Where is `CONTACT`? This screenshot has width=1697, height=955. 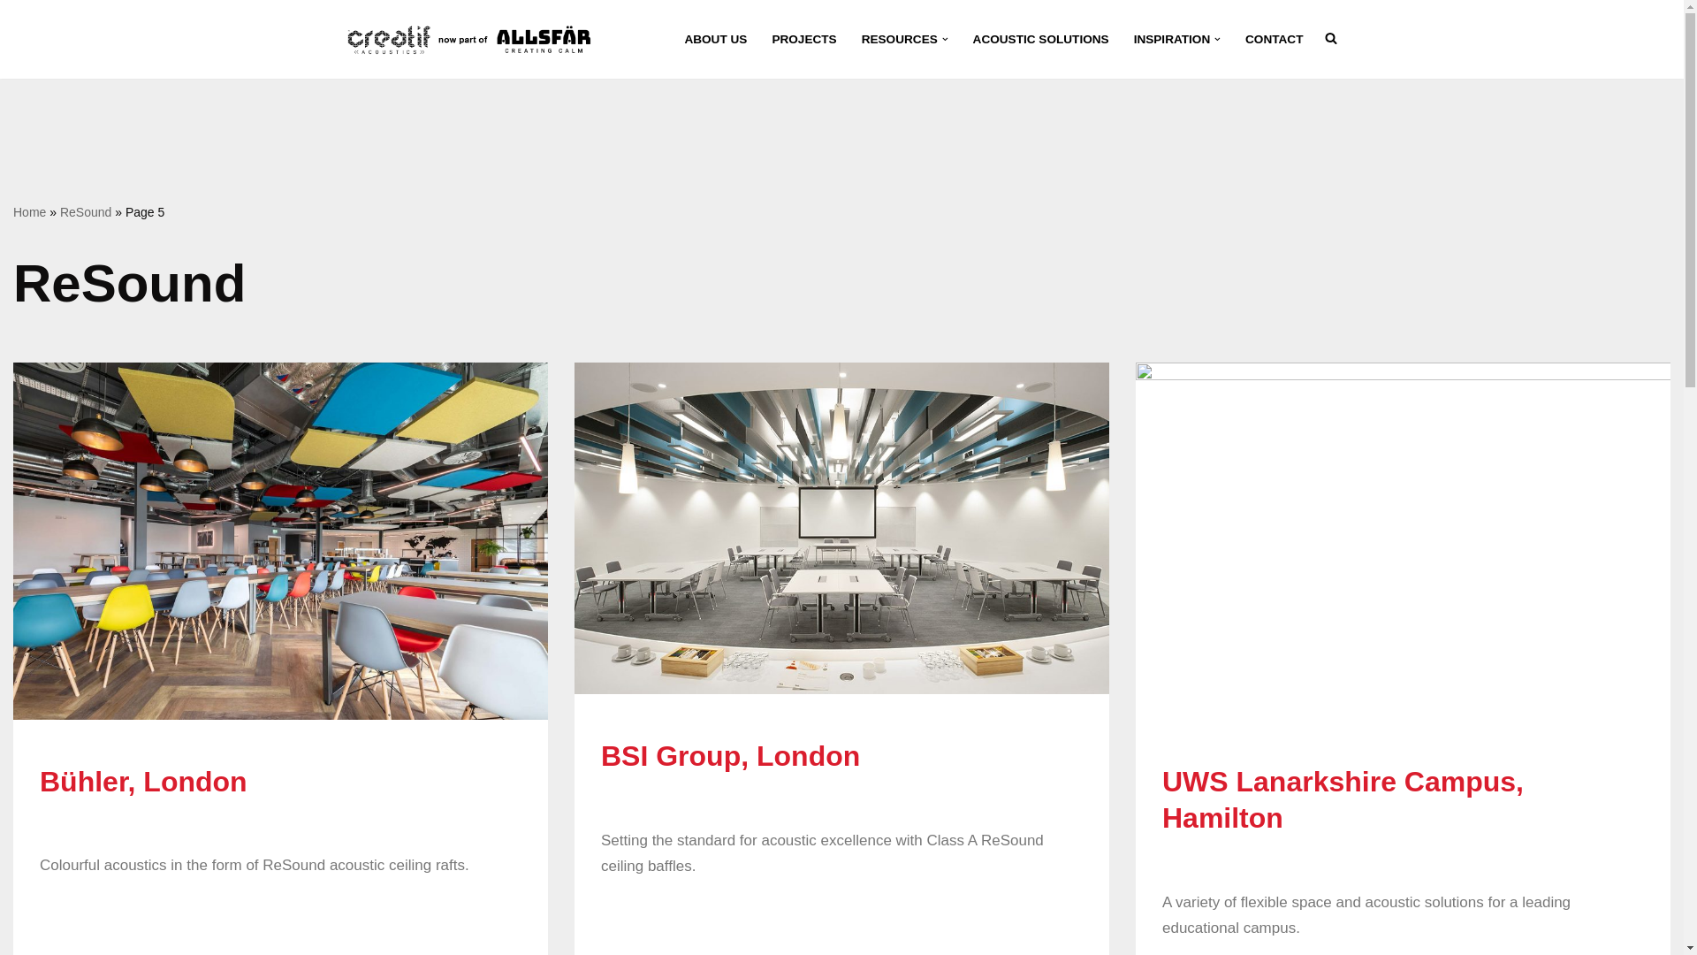
CONTACT is located at coordinates (1275, 39).